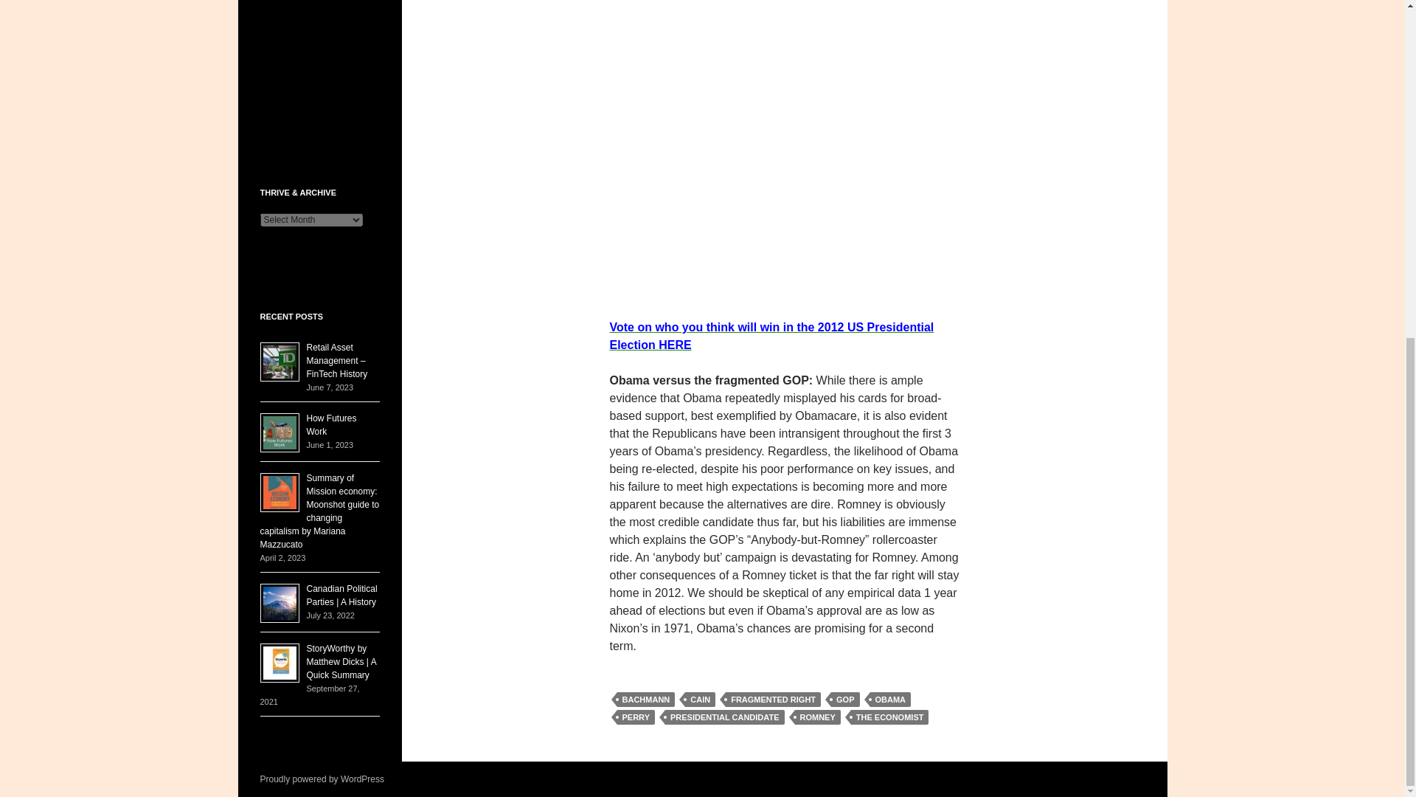 The image size is (1416, 797). I want to click on OBAMA, so click(891, 700).